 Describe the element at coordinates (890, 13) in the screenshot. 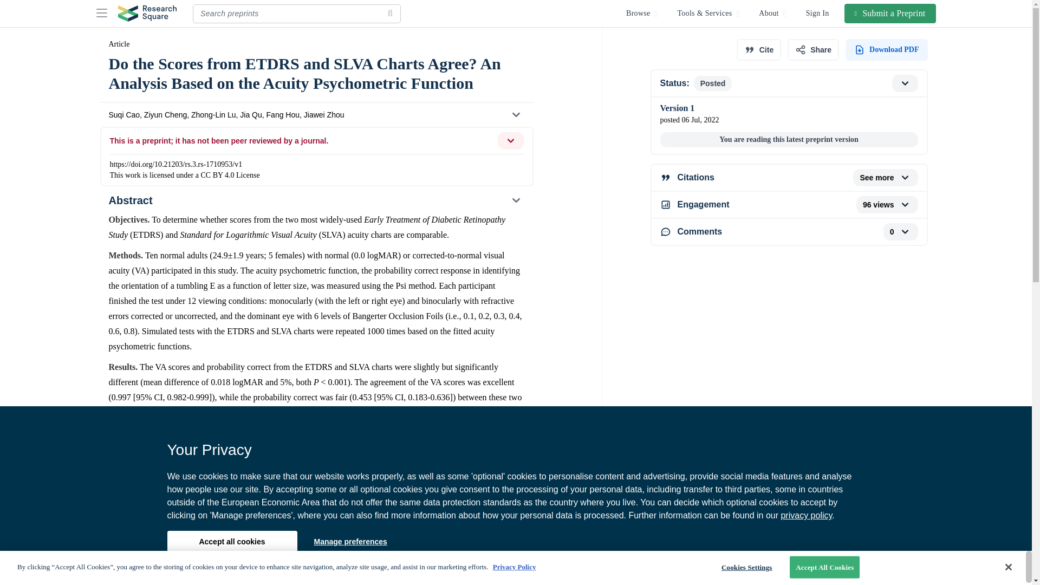

I see `Submit a Preprint` at that location.